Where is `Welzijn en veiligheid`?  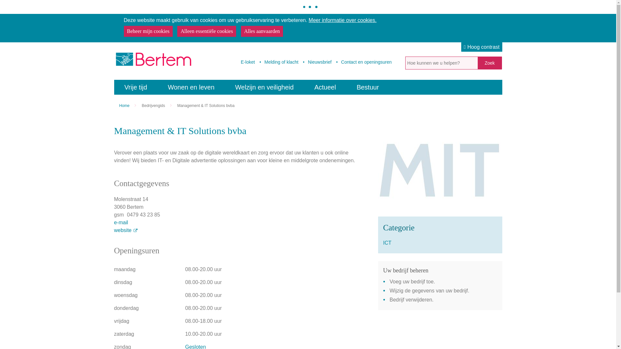 Welzijn en veiligheid is located at coordinates (265, 87).